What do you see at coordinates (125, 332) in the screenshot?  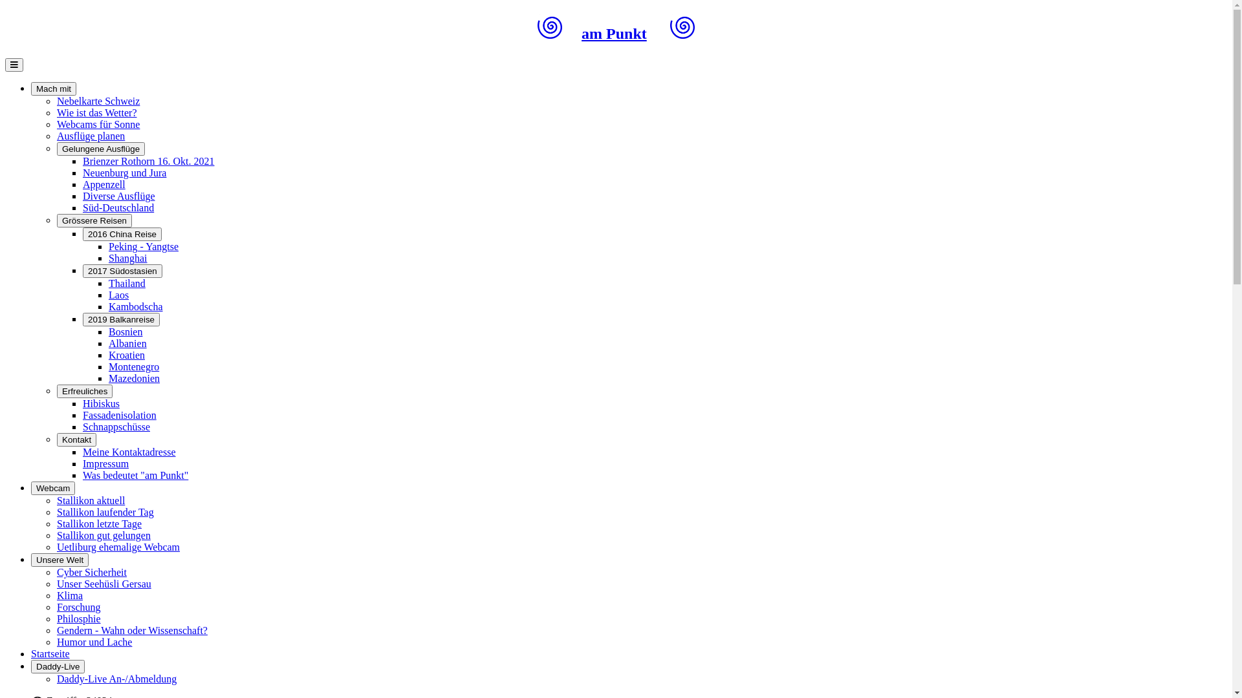 I see `Bosnien` at bounding box center [125, 332].